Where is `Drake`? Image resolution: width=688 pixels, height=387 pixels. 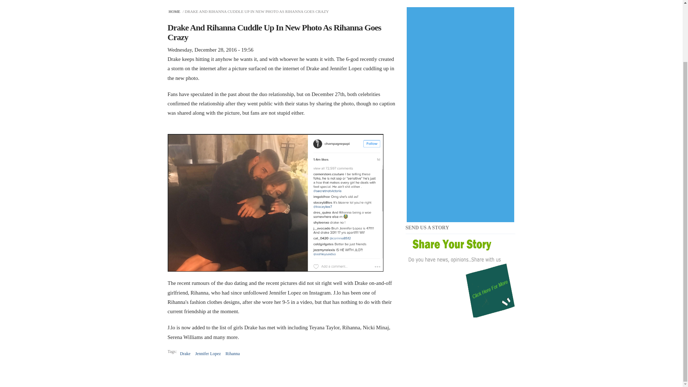 Drake is located at coordinates (185, 354).